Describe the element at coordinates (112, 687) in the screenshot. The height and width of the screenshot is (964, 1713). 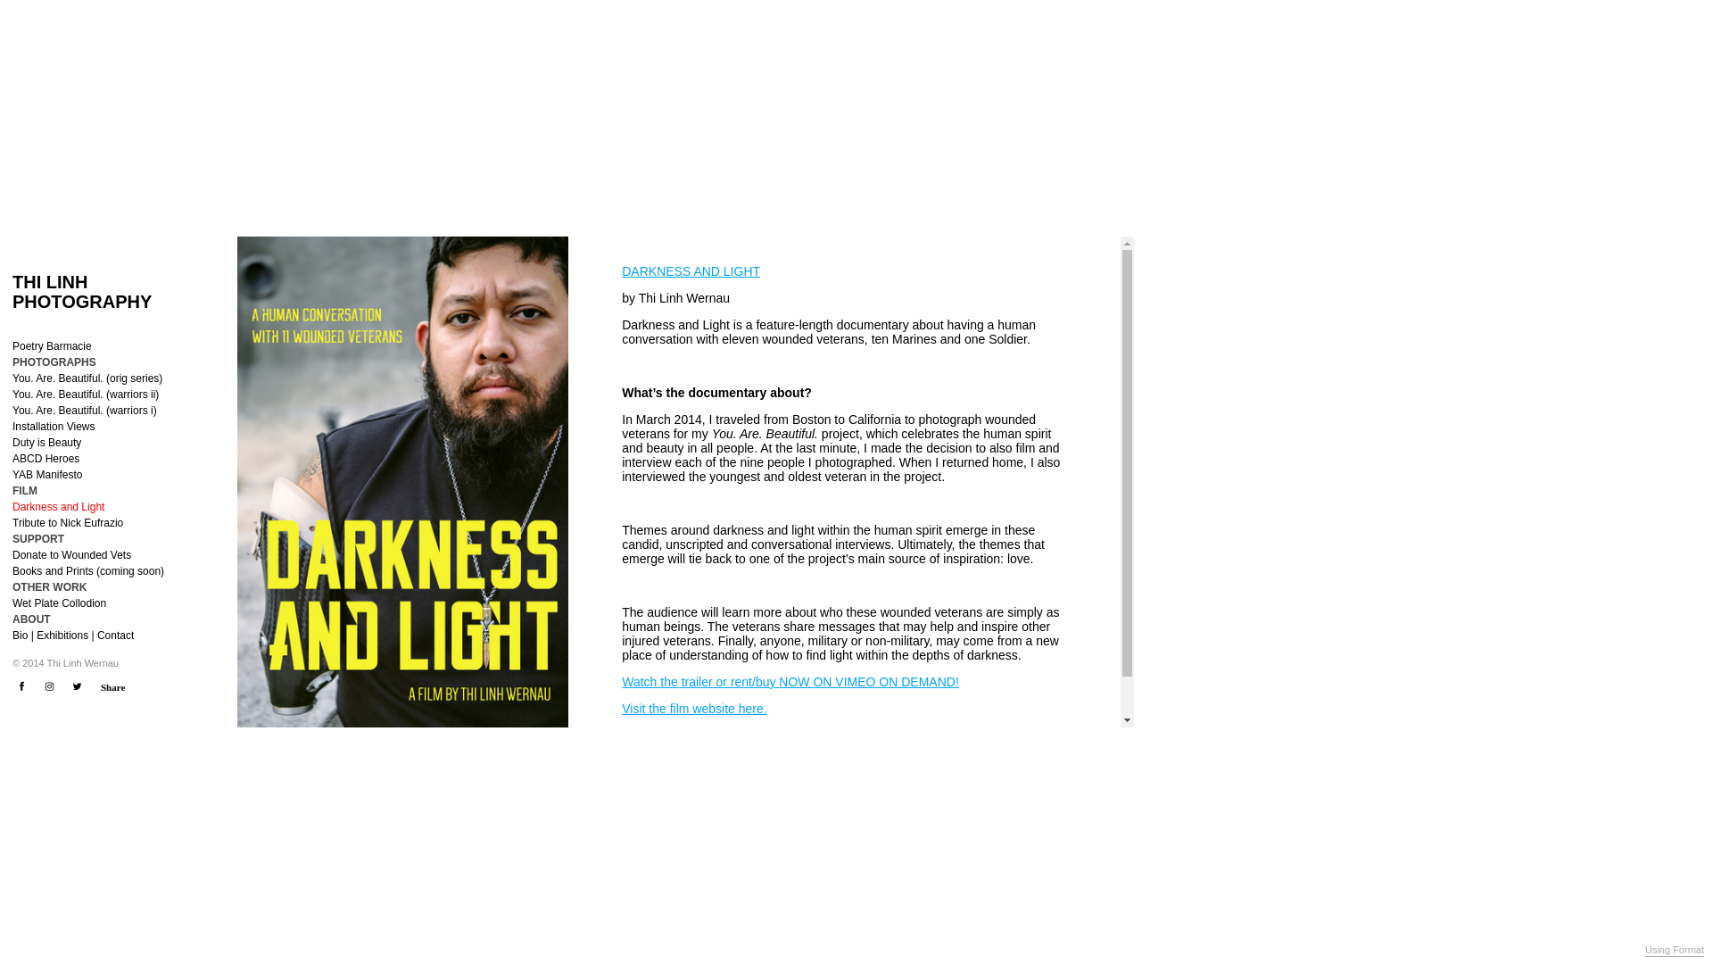
I see `Share` at that location.